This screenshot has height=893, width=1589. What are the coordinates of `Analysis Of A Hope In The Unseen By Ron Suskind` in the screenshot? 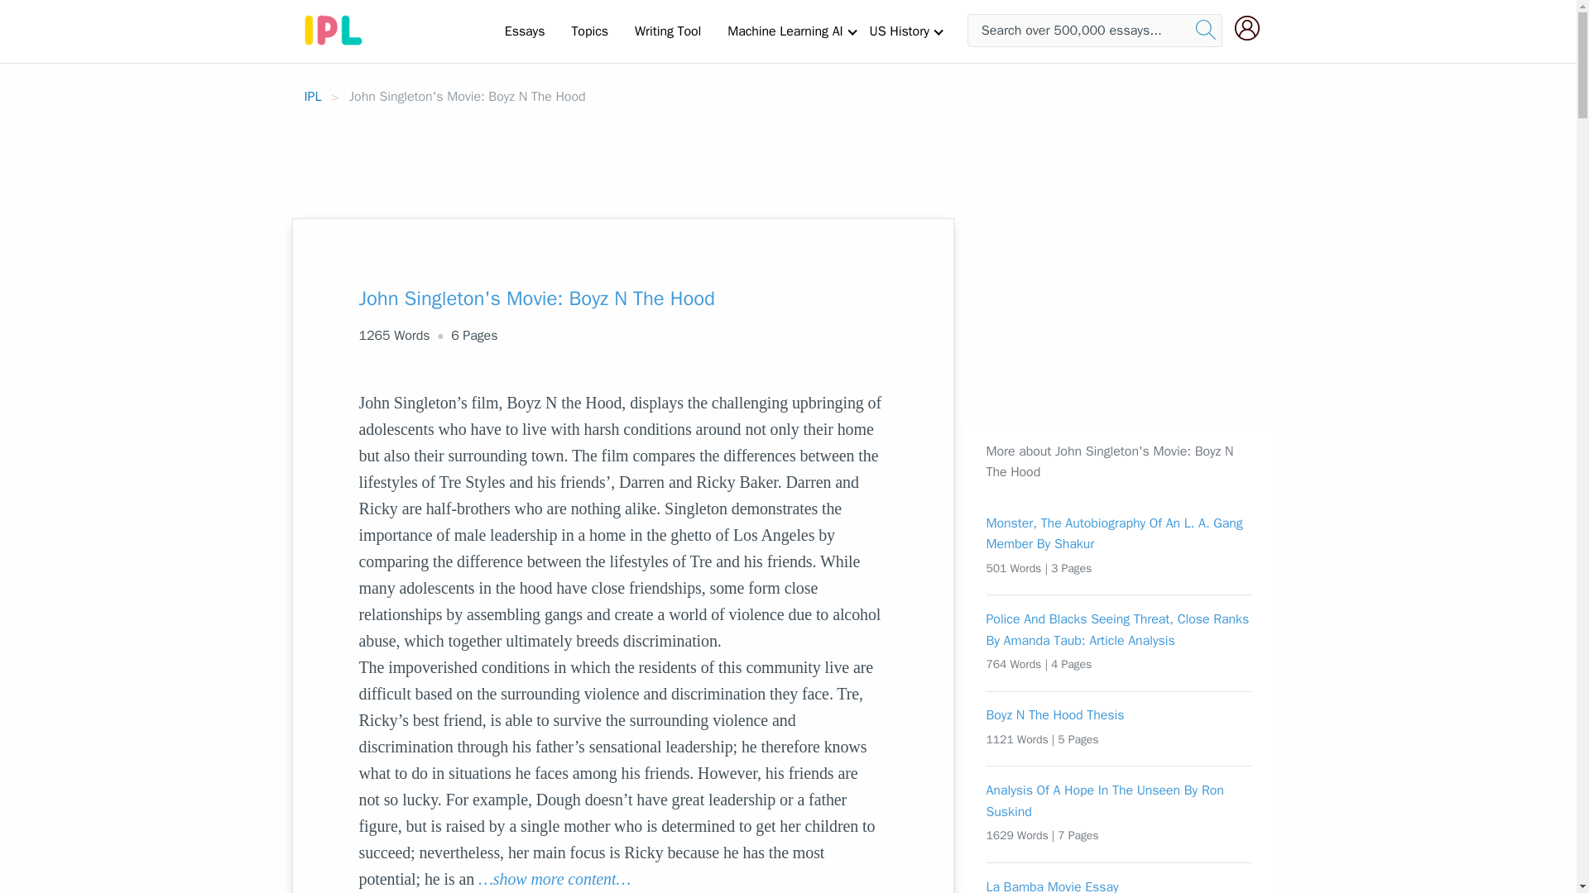 It's located at (1120, 800).